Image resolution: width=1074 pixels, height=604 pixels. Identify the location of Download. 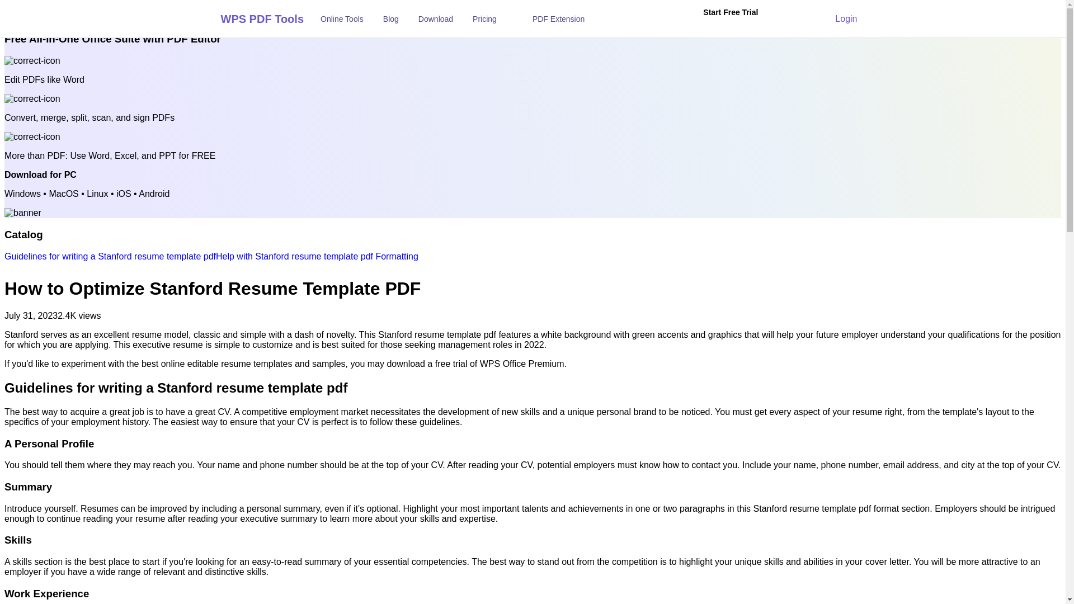
(436, 19).